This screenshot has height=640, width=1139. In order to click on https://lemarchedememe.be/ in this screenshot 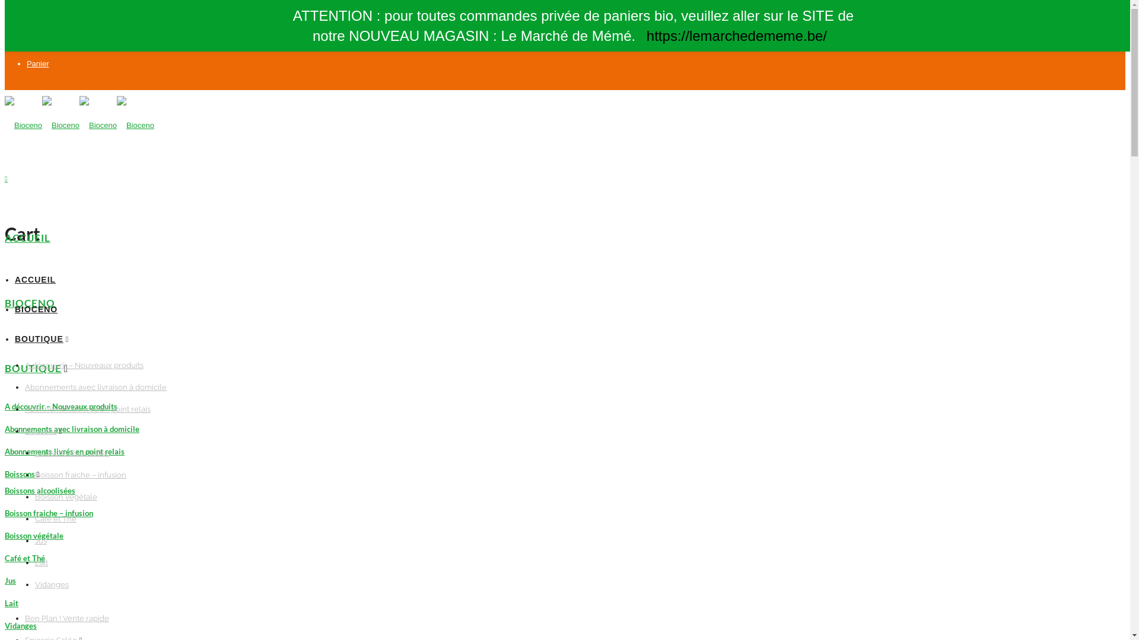, I will do `click(737, 36)`.